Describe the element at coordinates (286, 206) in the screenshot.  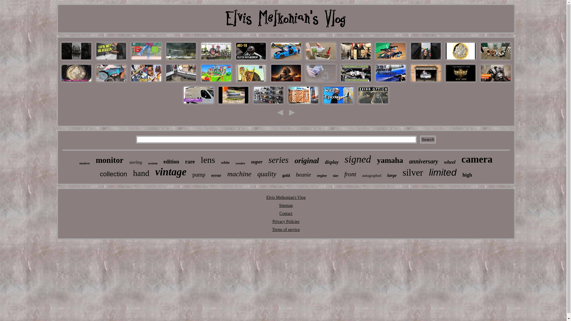
I see `Sitemap` at that location.